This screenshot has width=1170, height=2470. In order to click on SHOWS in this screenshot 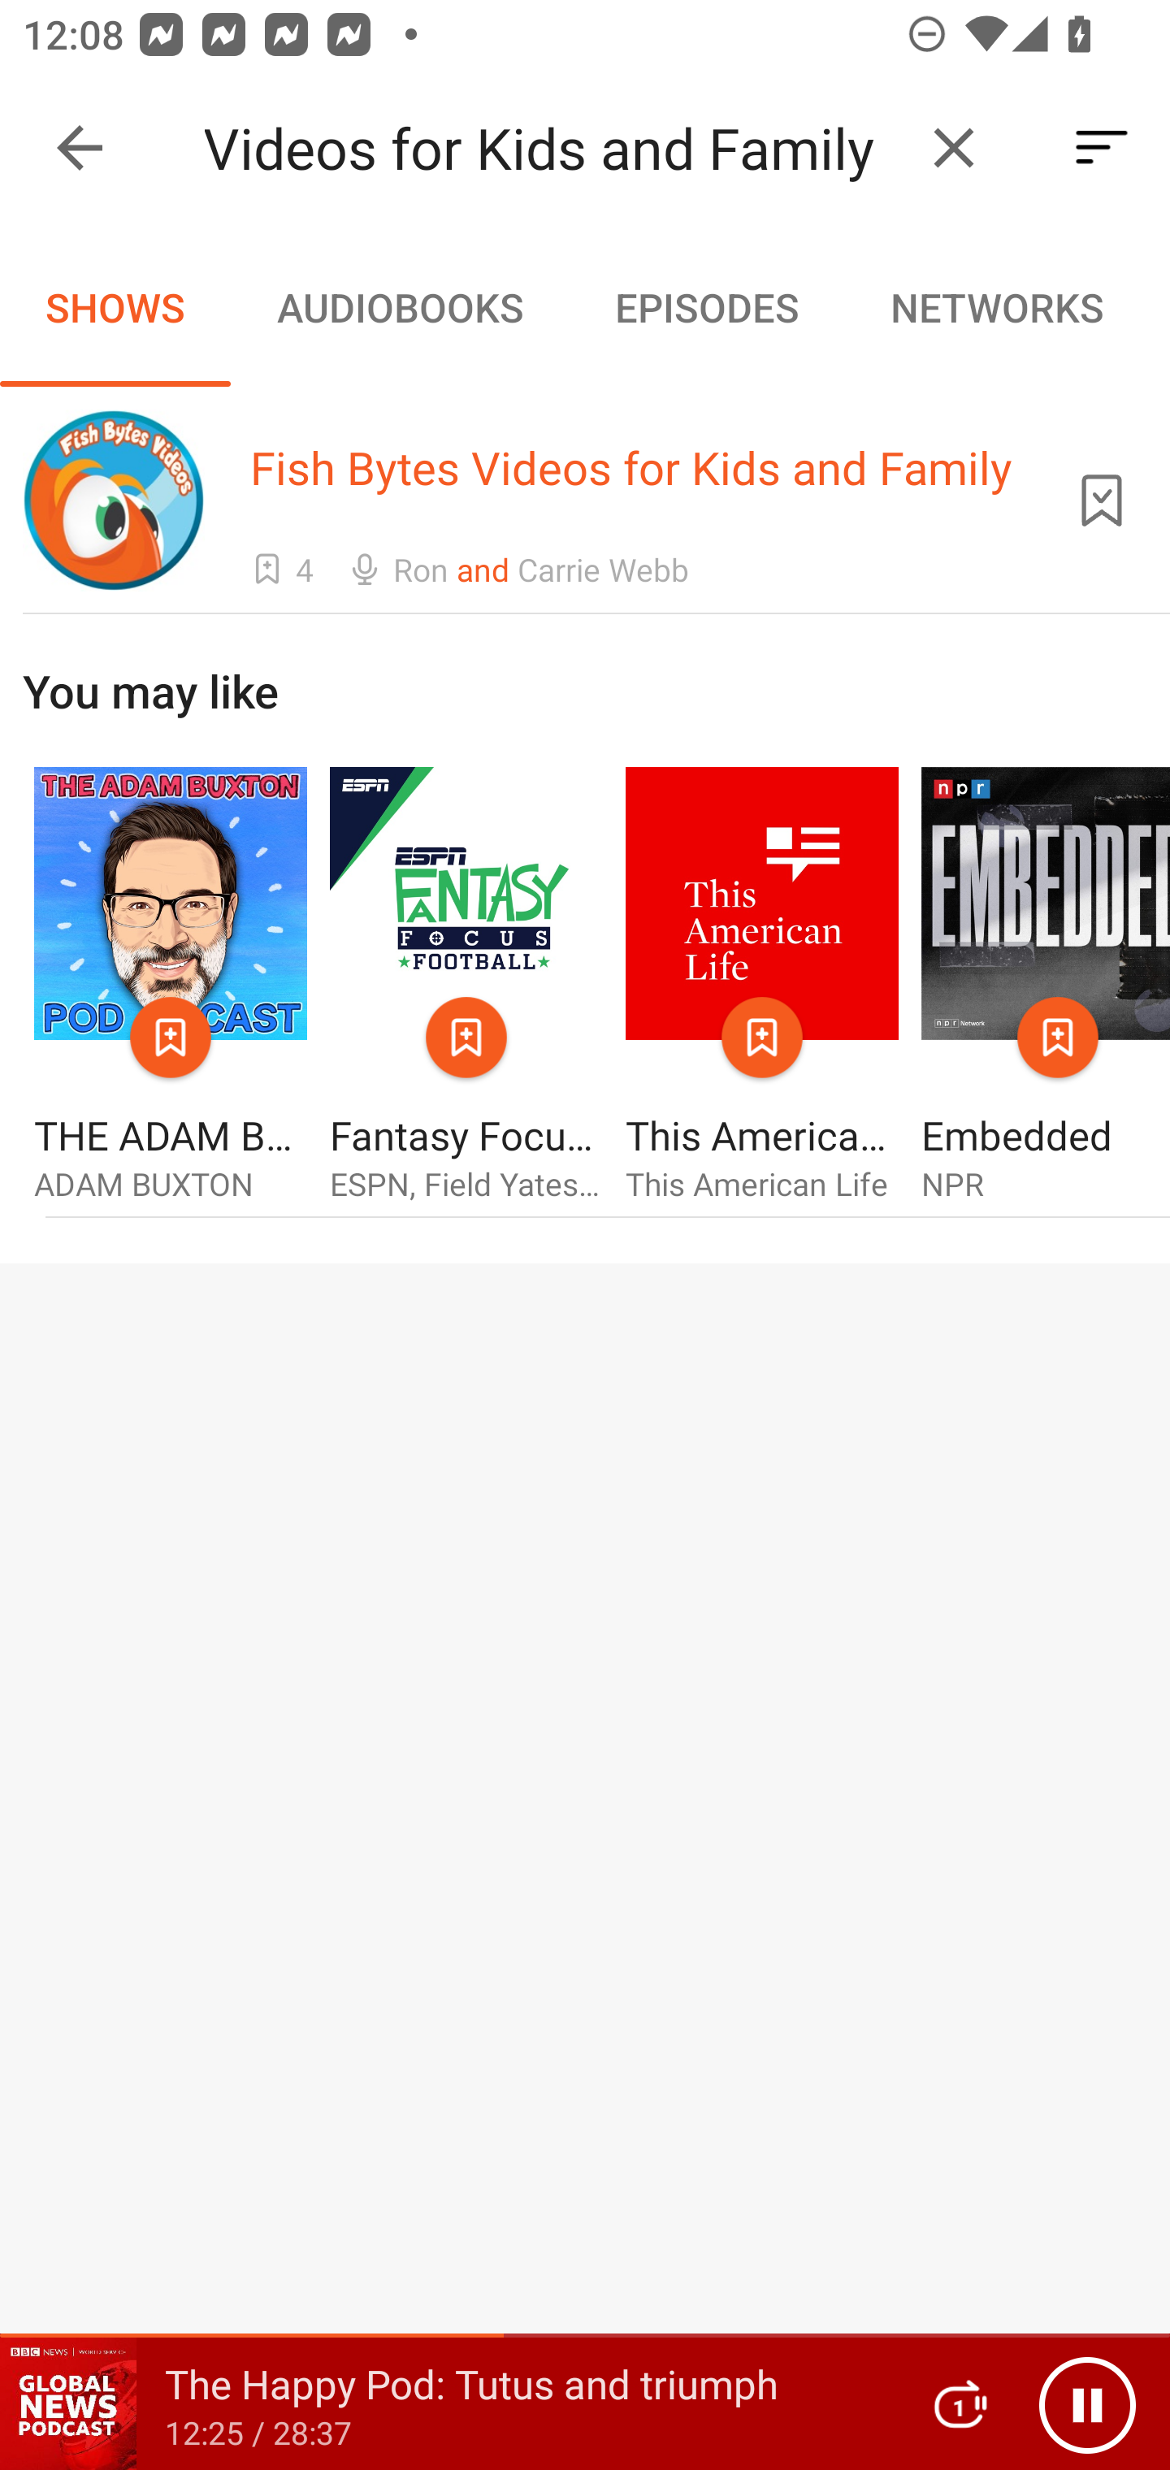, I will do `click(115, 307)`.